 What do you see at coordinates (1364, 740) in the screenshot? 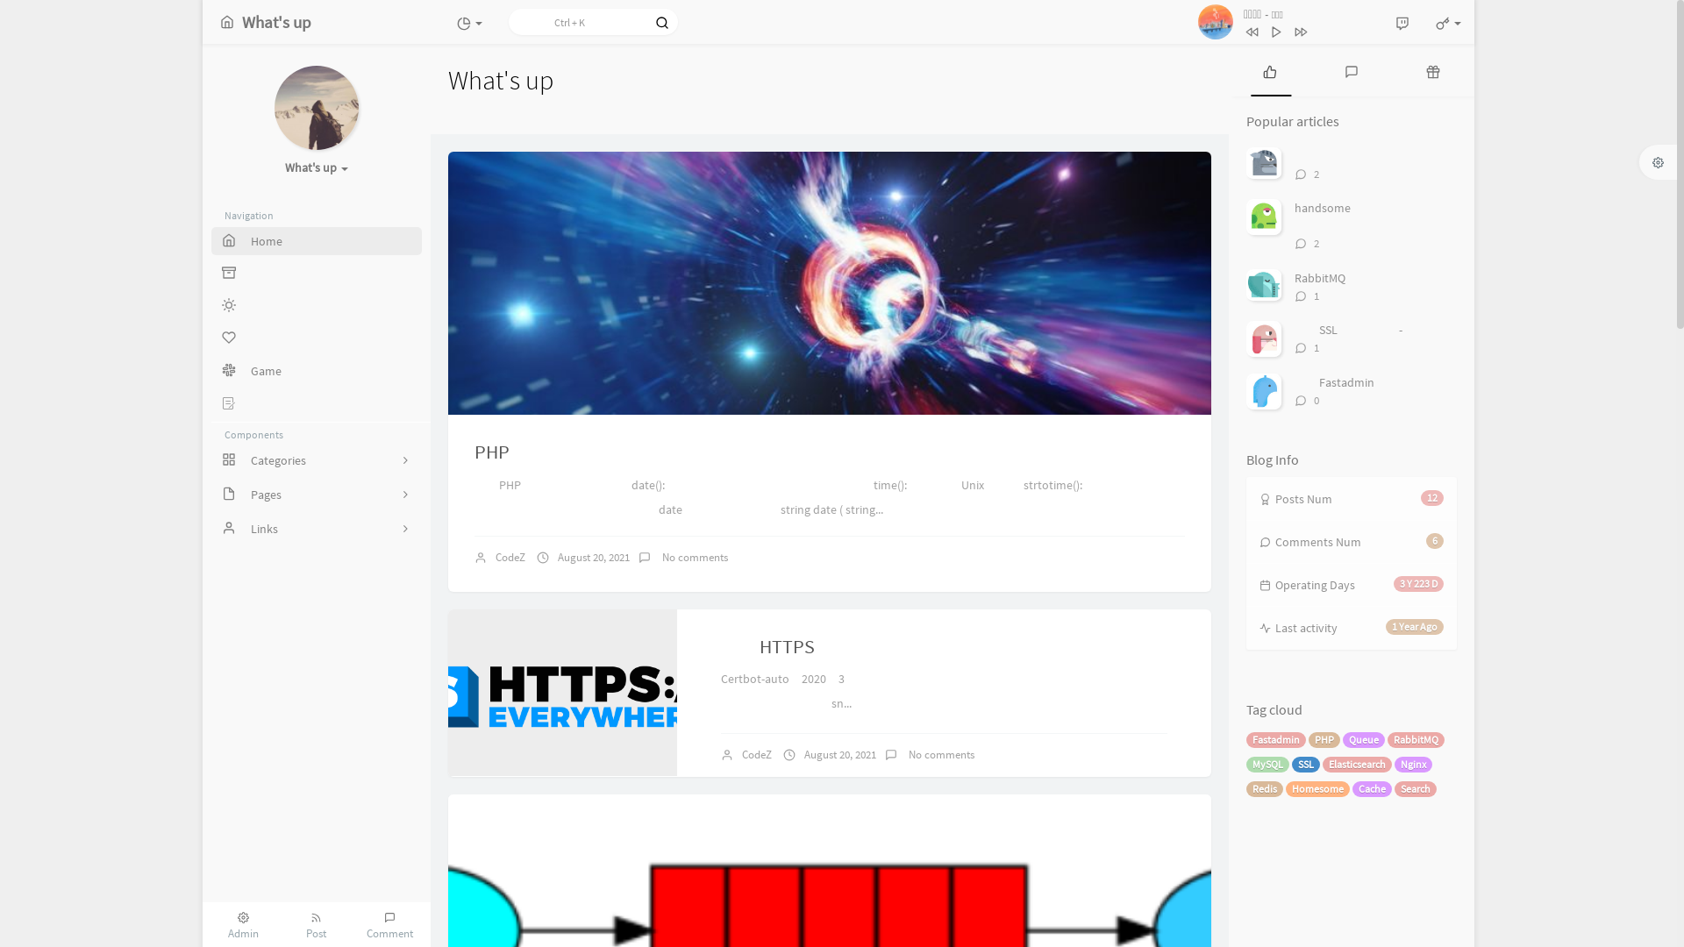
I see `Queue` at bounding box center [1364, 740].